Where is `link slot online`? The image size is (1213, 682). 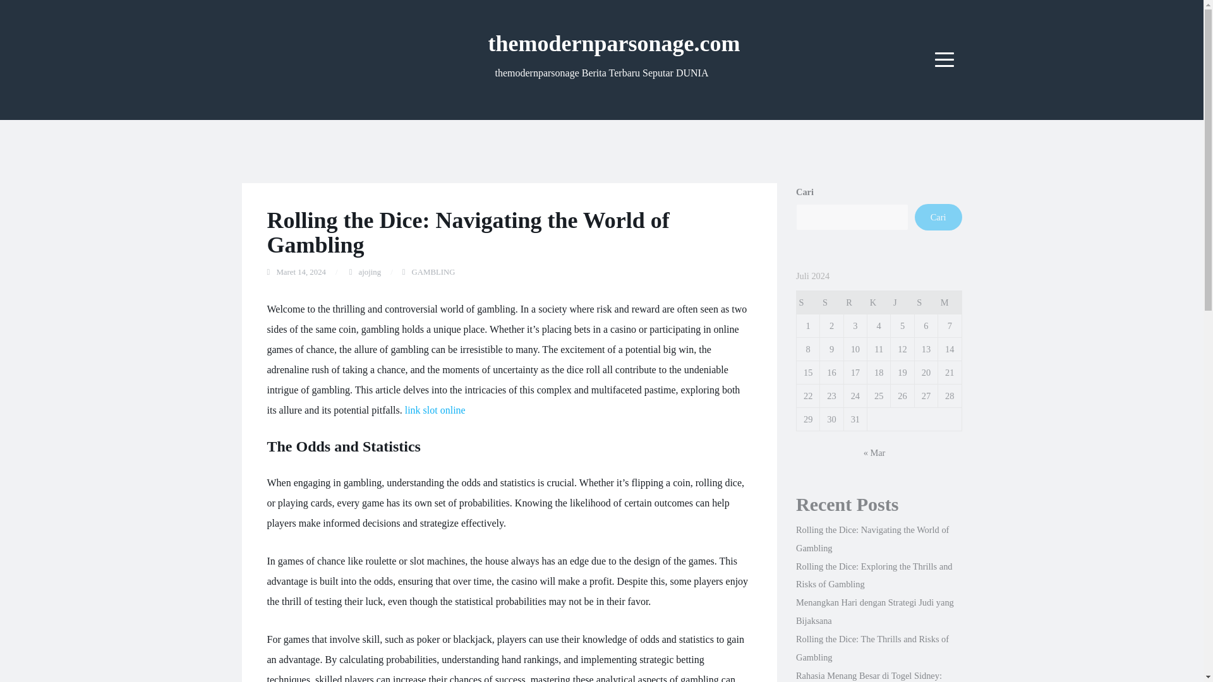 link slot online is located at coordinates (435, 410).